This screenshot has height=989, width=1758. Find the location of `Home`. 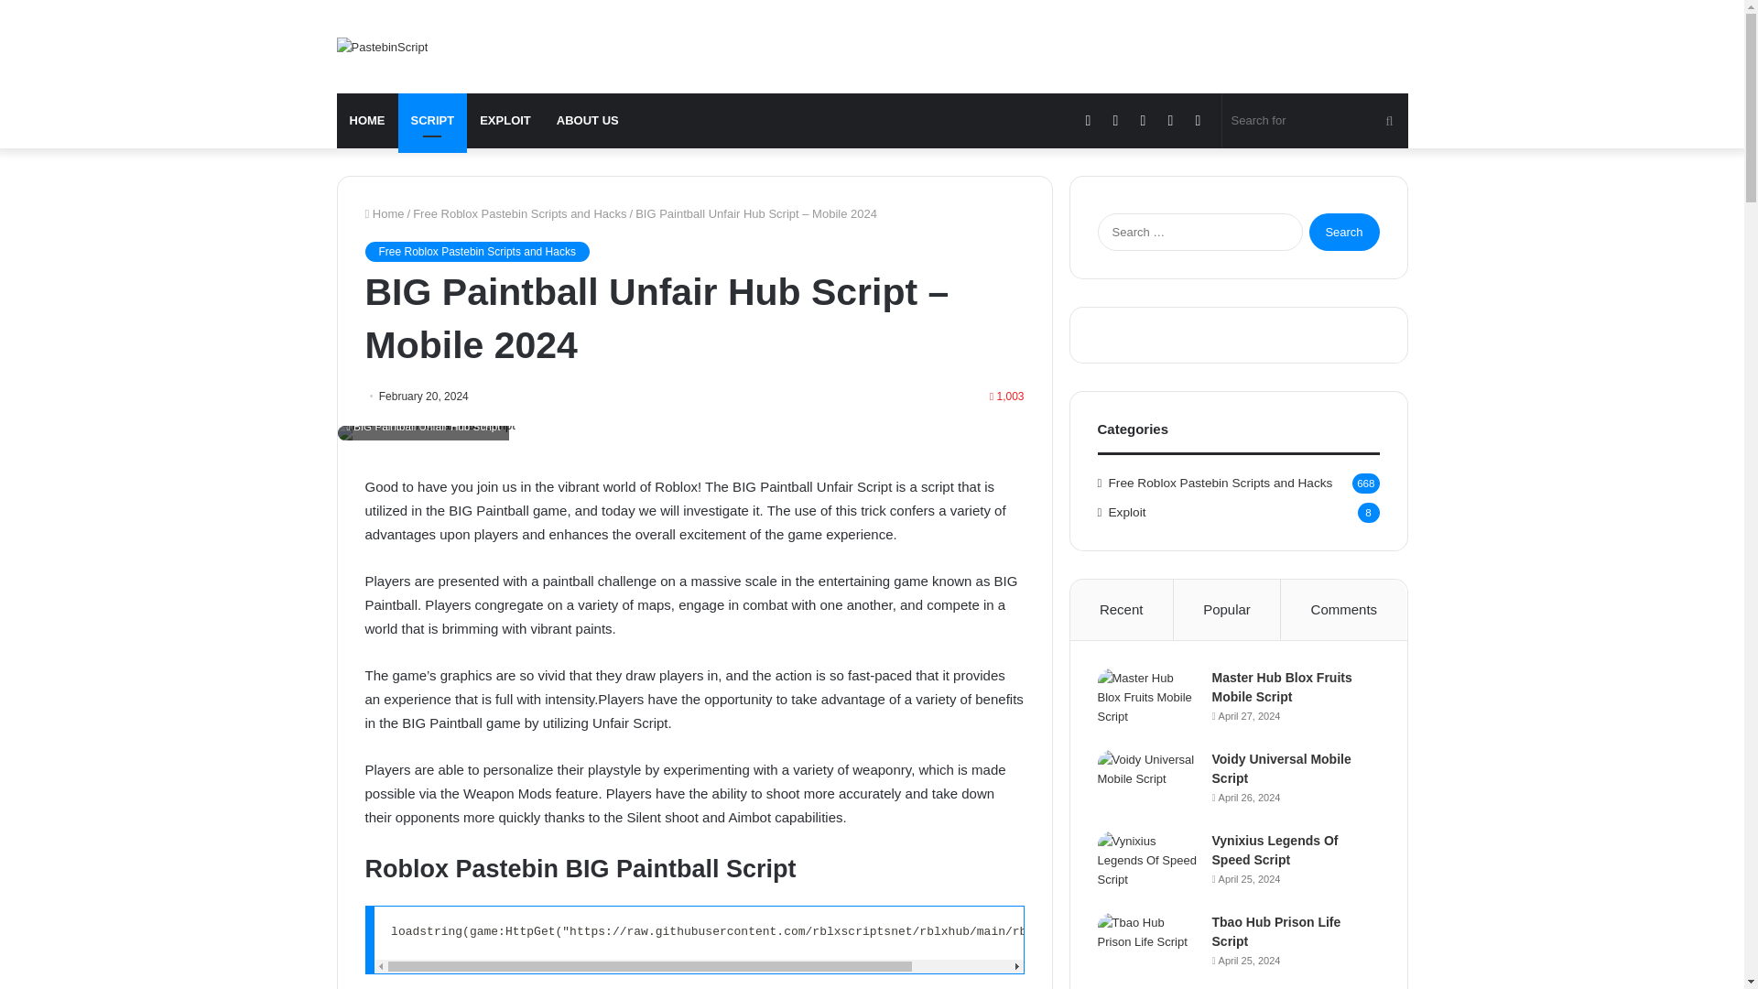

Home is located at coordinates (384, 212).